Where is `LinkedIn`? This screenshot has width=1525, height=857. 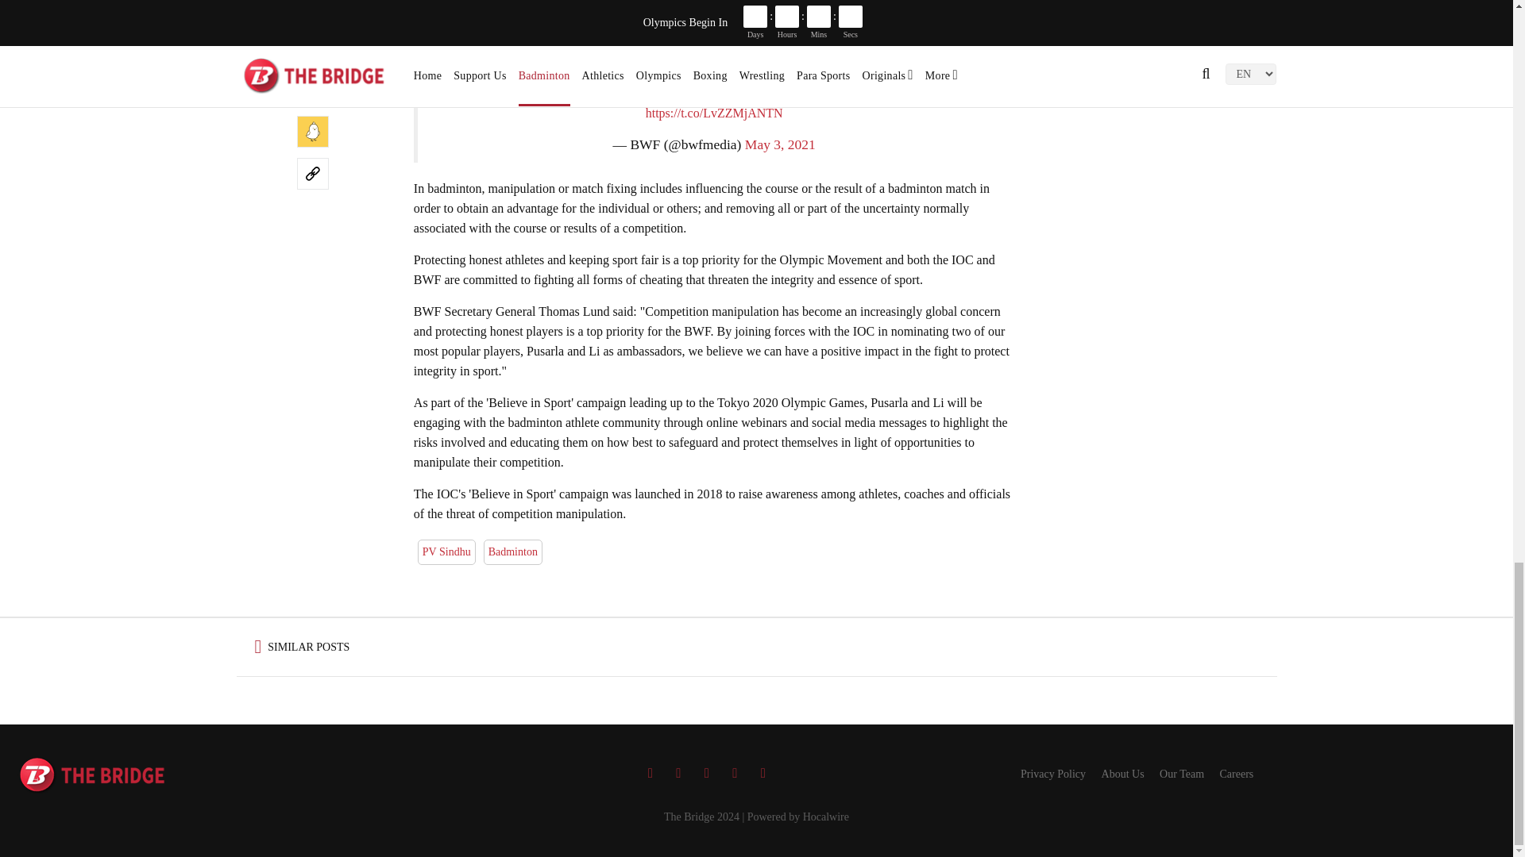 LinkedIn is located at coordinates (313, 11).